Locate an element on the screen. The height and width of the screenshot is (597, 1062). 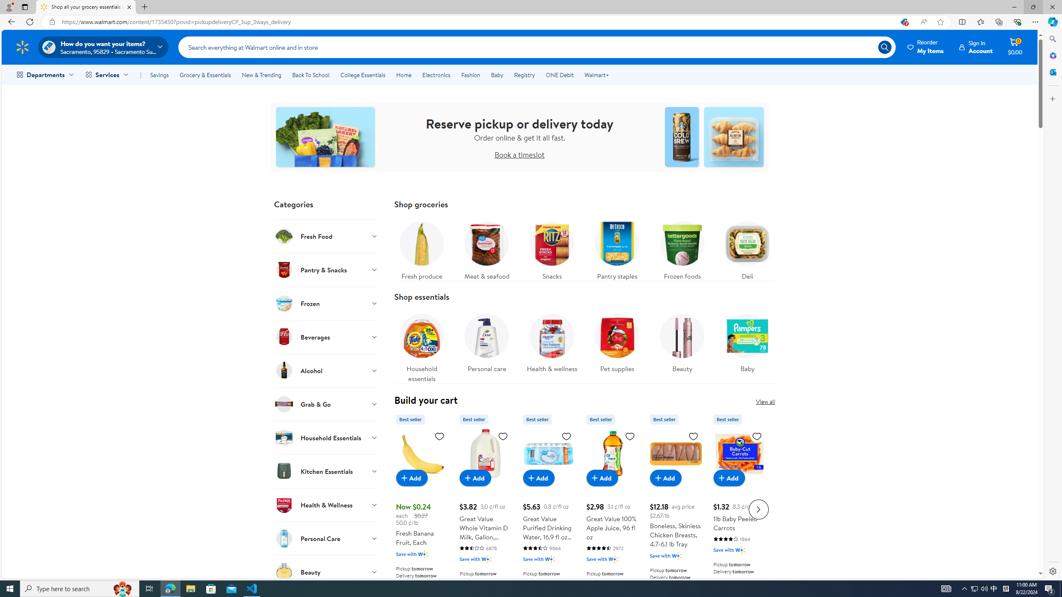
Frozen is located at coordinates (326, 303).